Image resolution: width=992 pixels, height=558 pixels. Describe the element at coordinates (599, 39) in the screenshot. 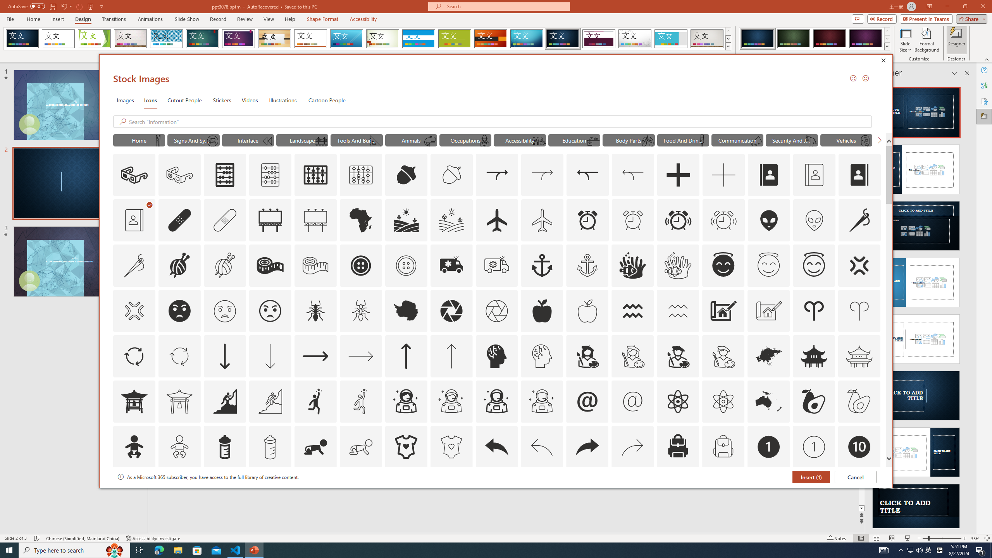

I see `Dividend` at that location.